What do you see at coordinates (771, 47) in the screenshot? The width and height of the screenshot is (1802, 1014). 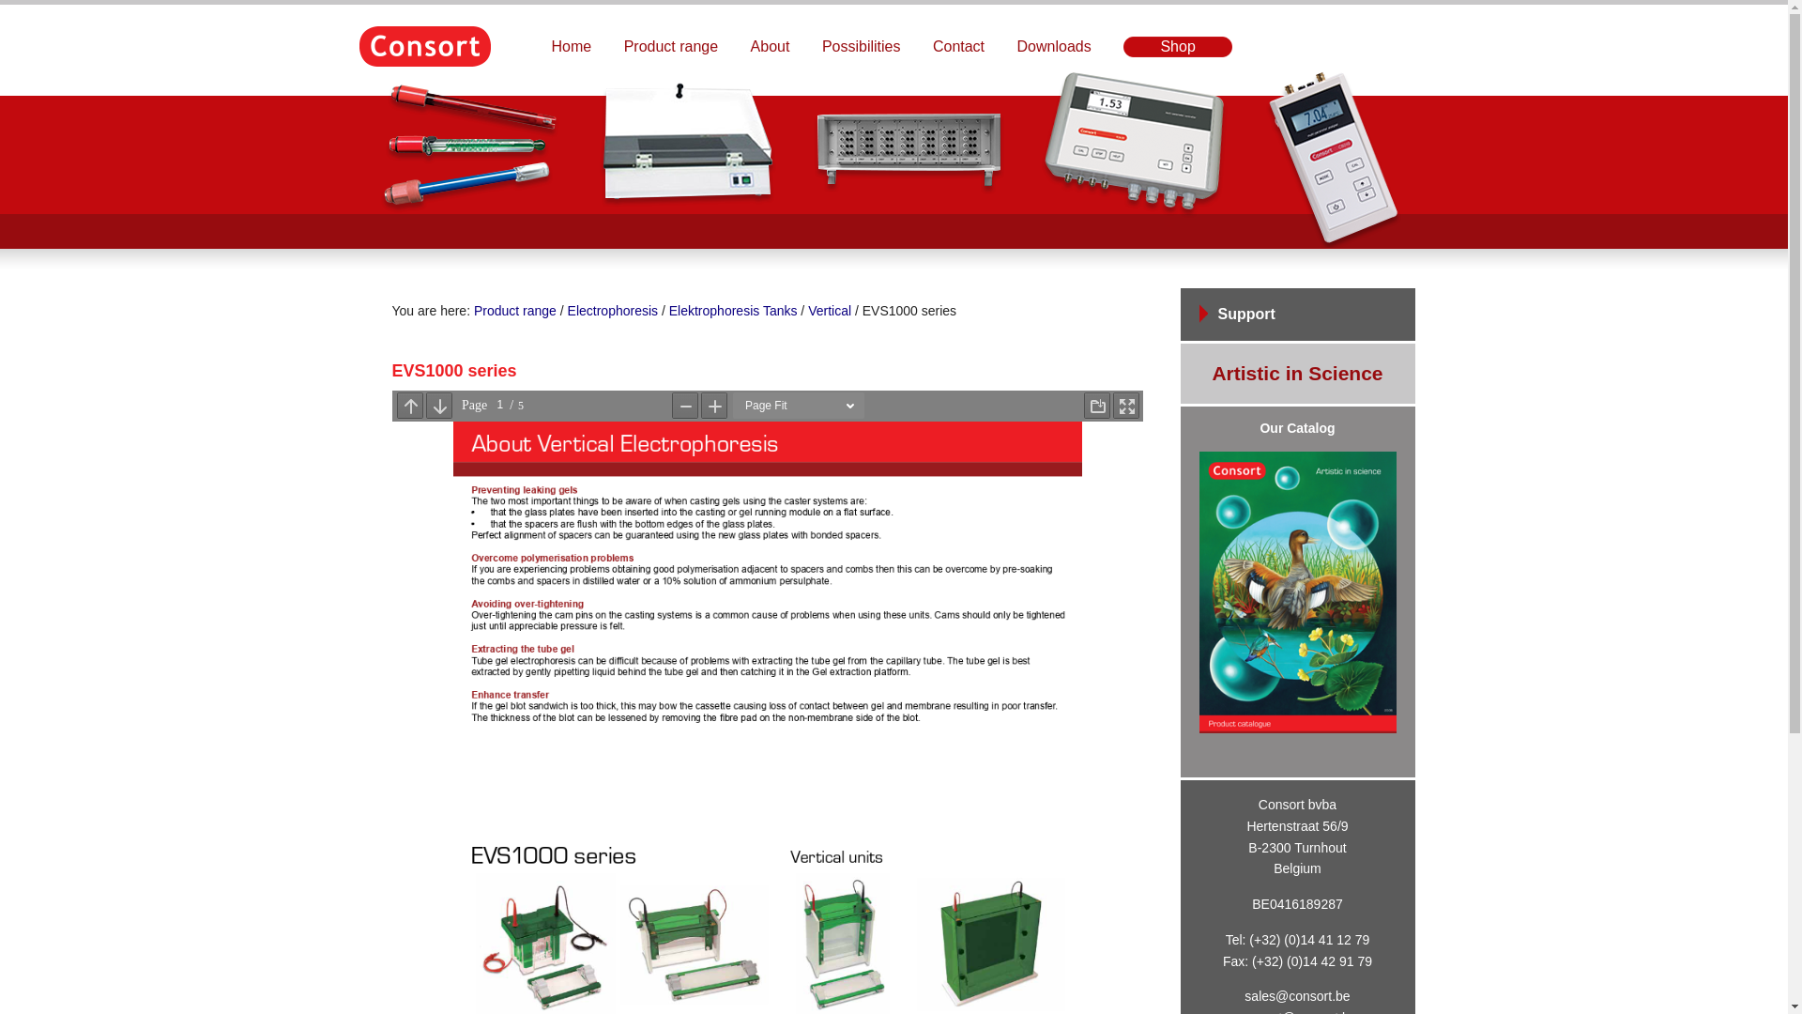 I see `About` at bounding box center [771, 47].